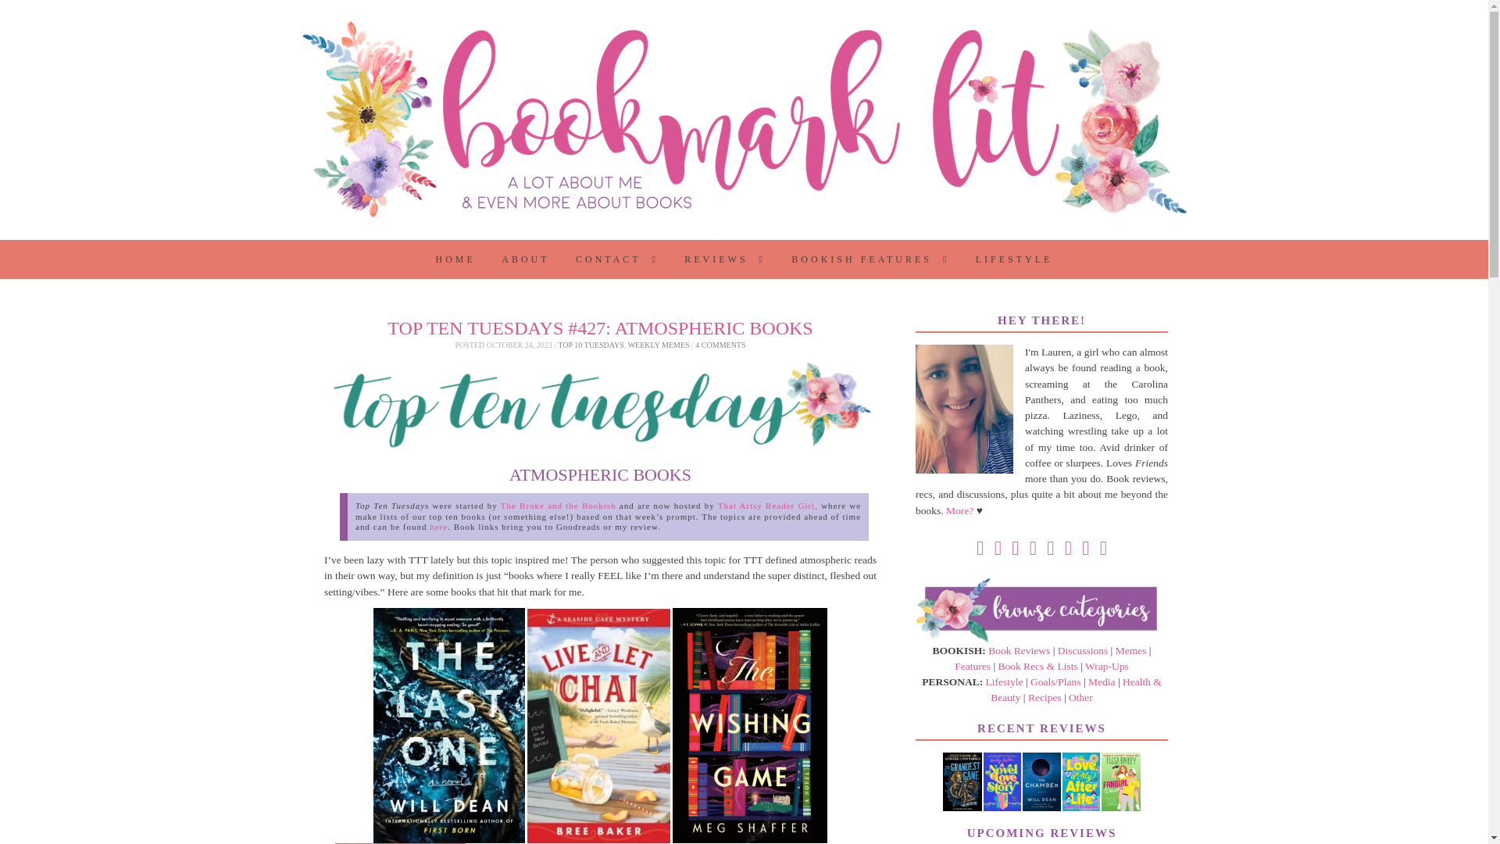 This screenshot has width=1500, height=844. Describe the element at coordinates (559, 506) in the screenshot. I see `The Broke and the Bookish` at that location.